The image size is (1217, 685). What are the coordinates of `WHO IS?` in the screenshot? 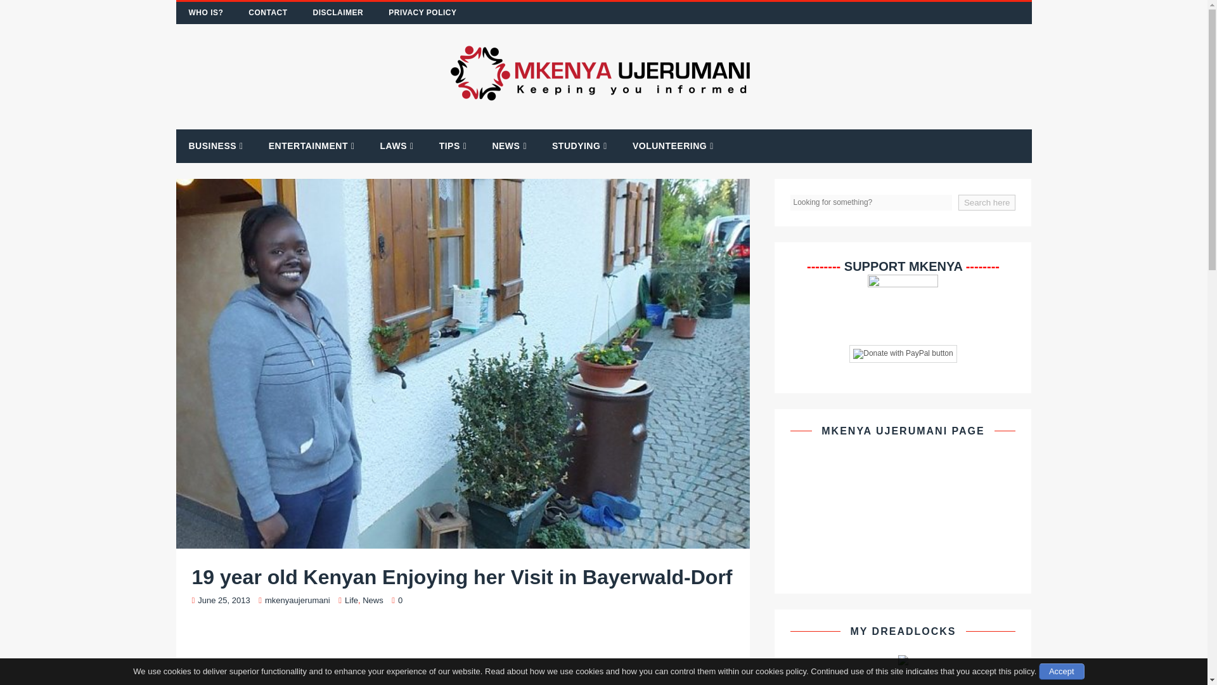 It's located at (206, 13).